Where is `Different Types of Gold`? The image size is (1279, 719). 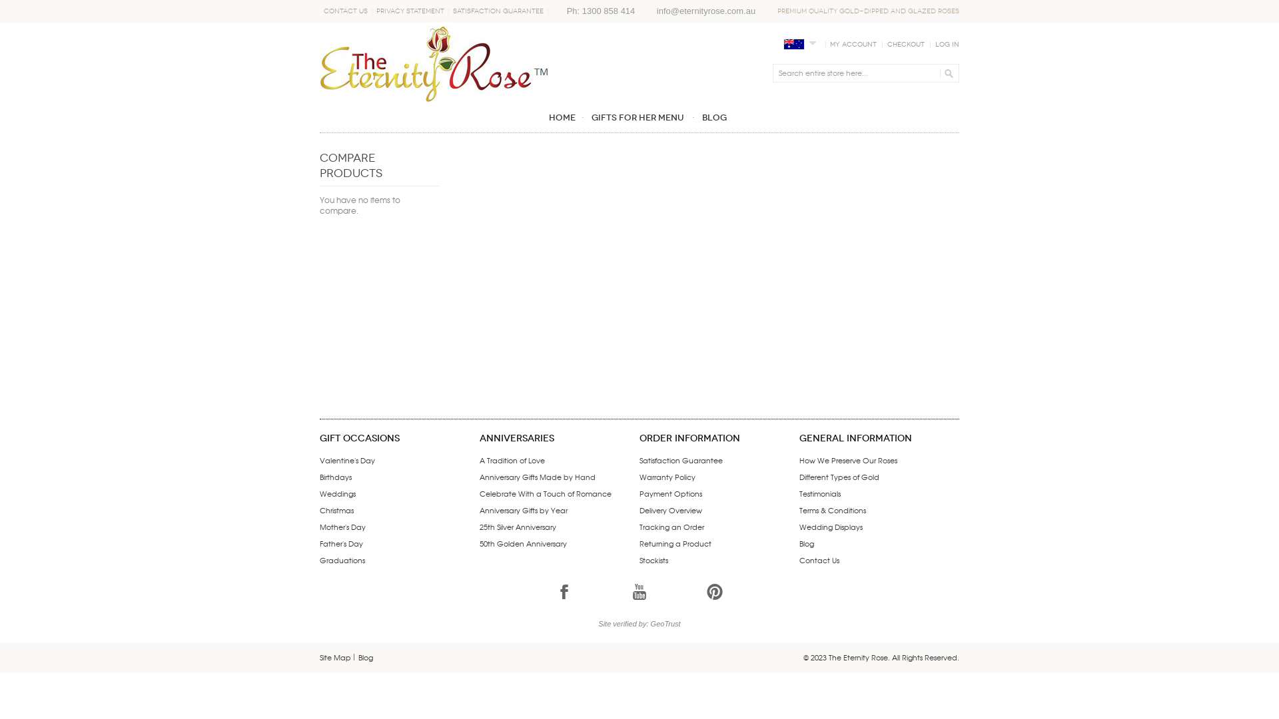
Different Types of Gold is located at coordinates (839, 477).